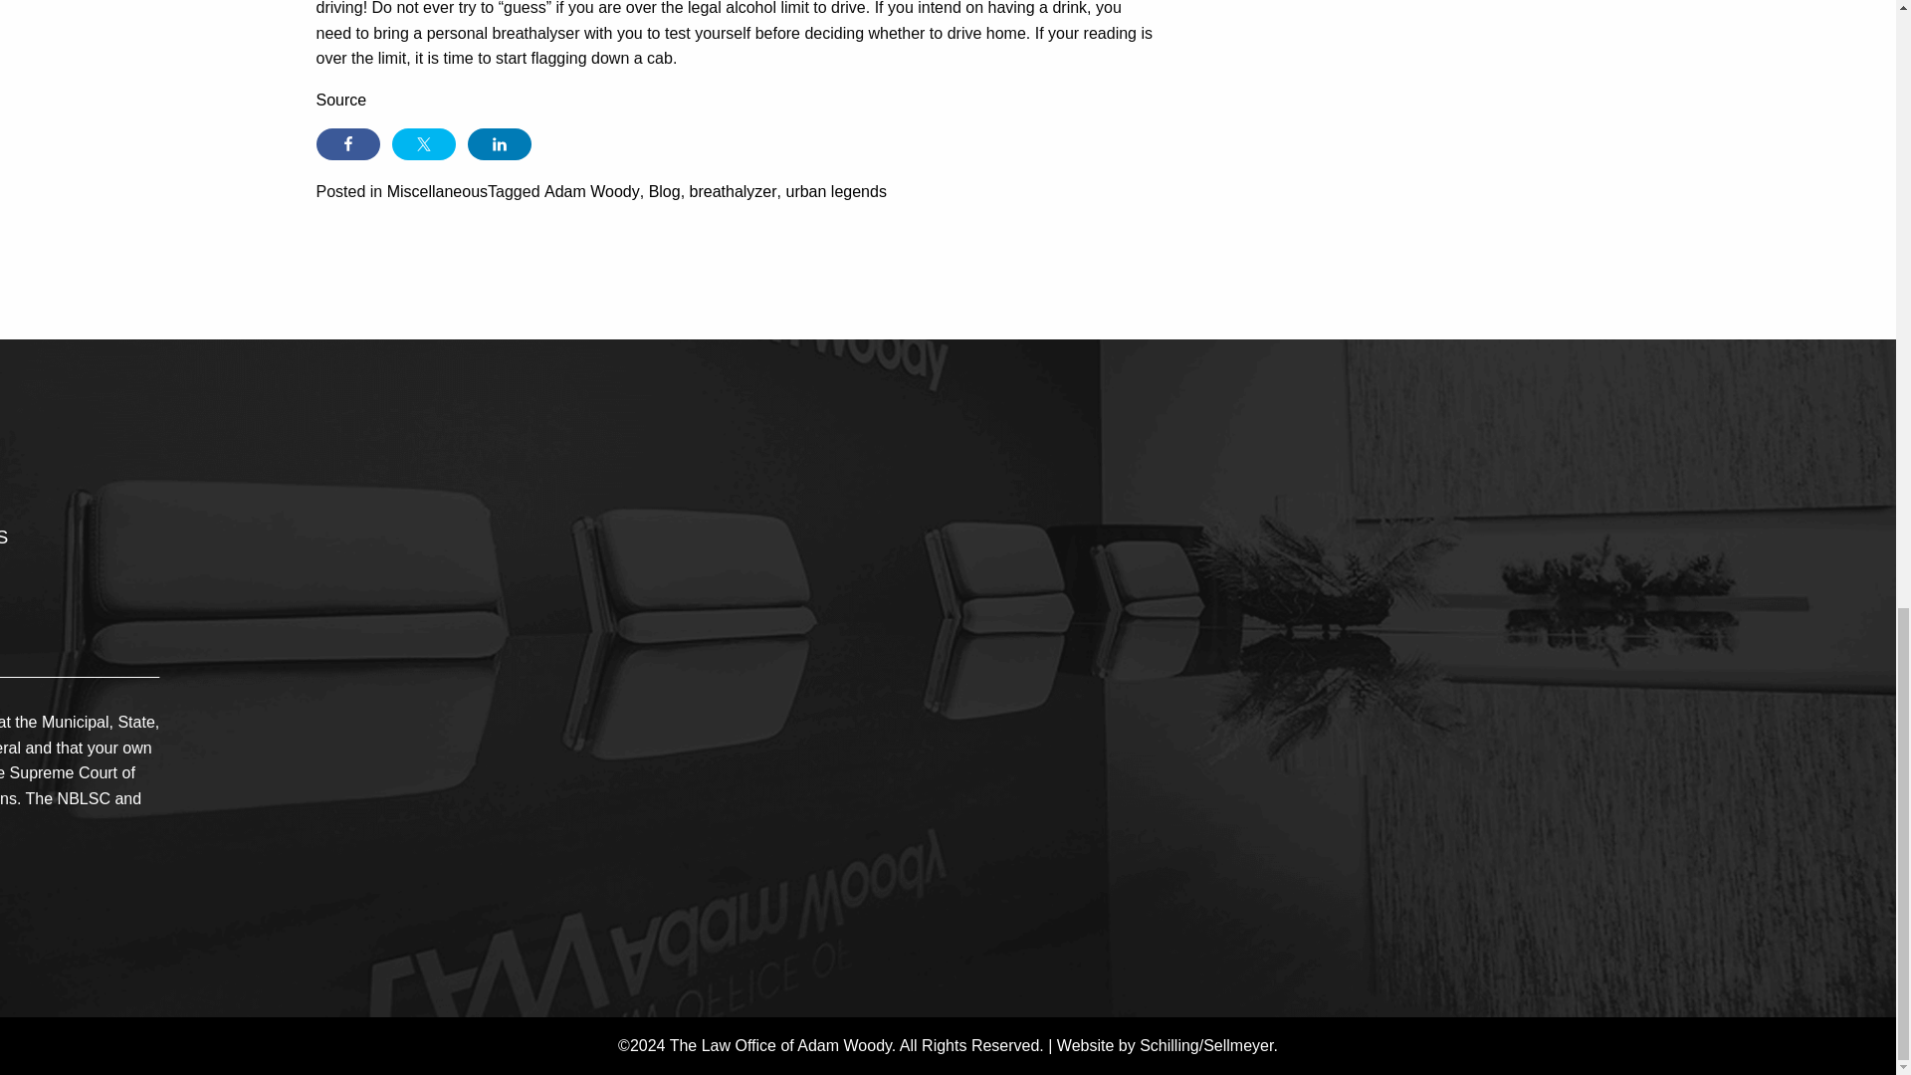  I want to click on Share on Twitter, so click(424, 143).